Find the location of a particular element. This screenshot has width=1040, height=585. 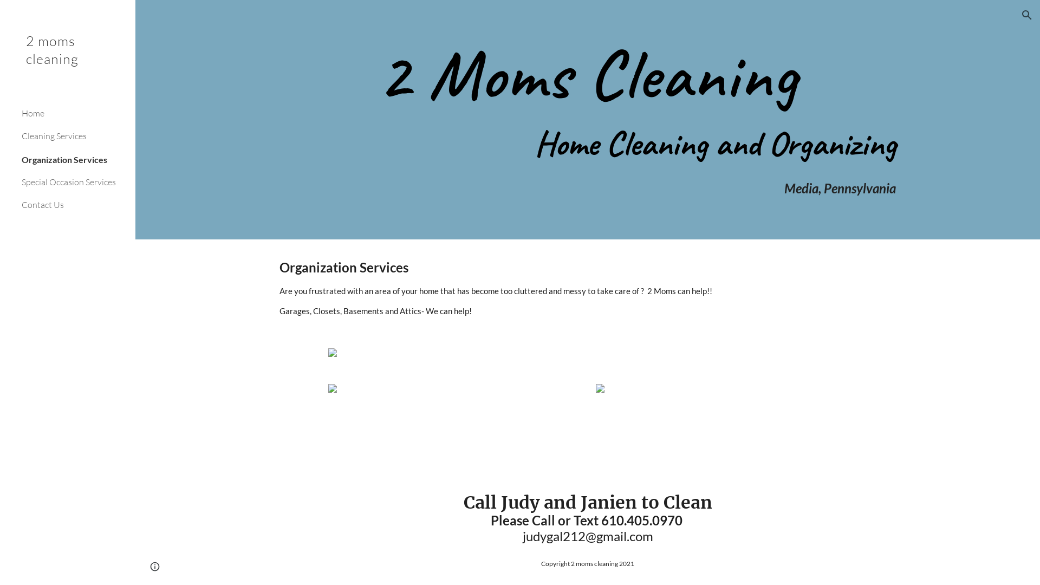

Organization Services is located at coordinates (74, 159).